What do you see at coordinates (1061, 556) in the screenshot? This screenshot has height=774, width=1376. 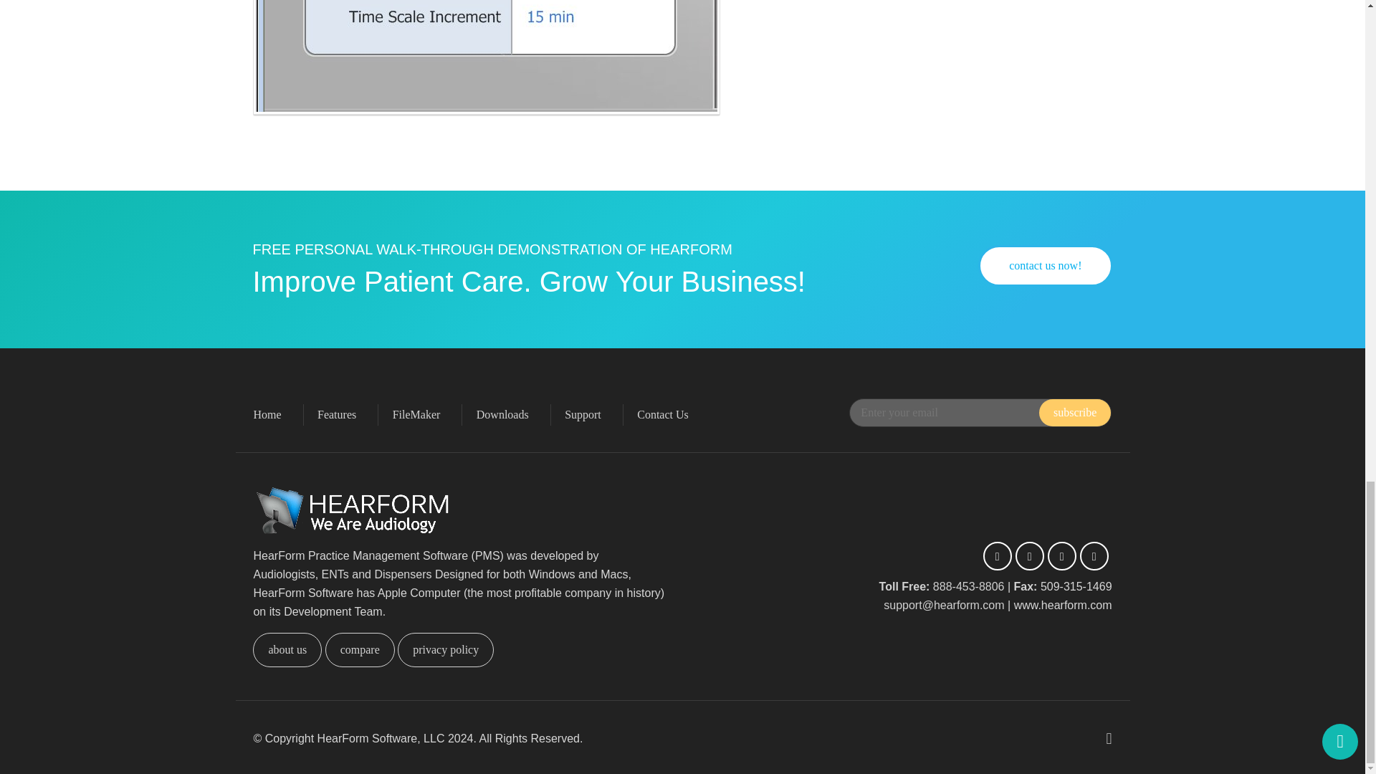 I see `Find us on YouTube` at bounding box center [1061, 556].